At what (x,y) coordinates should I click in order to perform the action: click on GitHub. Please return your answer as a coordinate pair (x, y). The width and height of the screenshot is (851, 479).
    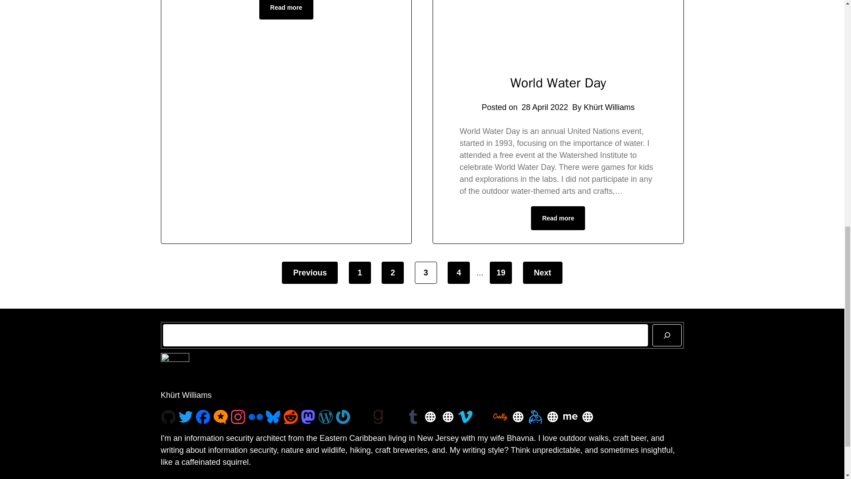
    Looking at the image, I should click on (168, 417).